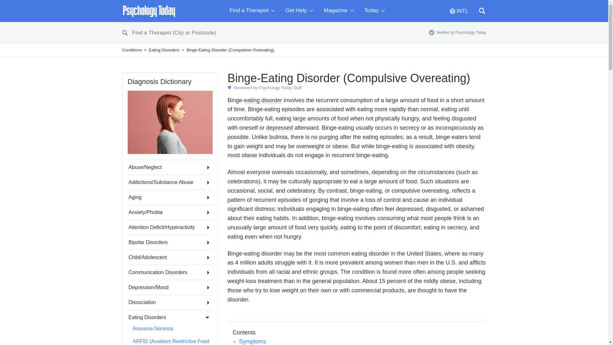 This screenshot has width=613, height=345. What do you see at coordinates (149, 11) in the screenshot?
I see `Psychology Today` at bounding box center [149, 11].